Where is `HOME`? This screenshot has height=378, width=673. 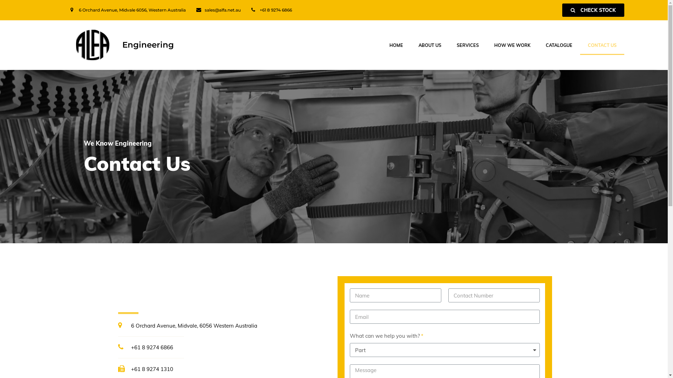
HOME is located at coordinates (396, 45).